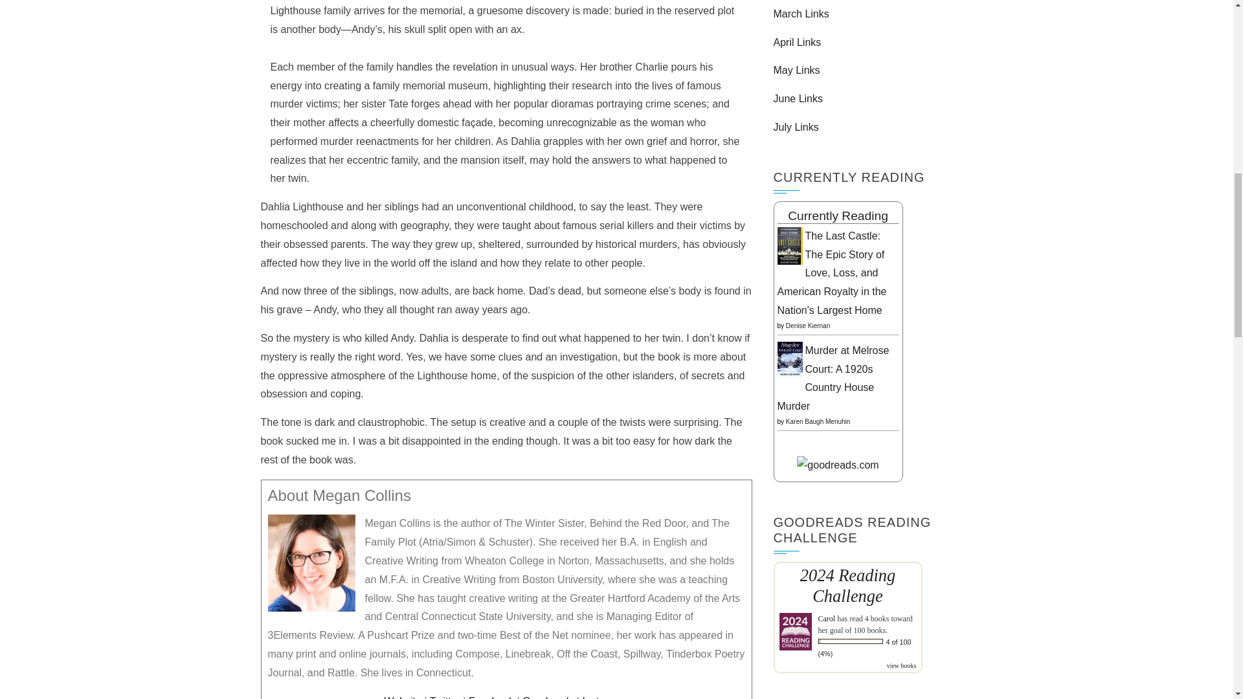 This screenshot has height=699, width=1243. Describe the element at coordinates (491, 697) in the screenshot. I see `Facebook` at that location.